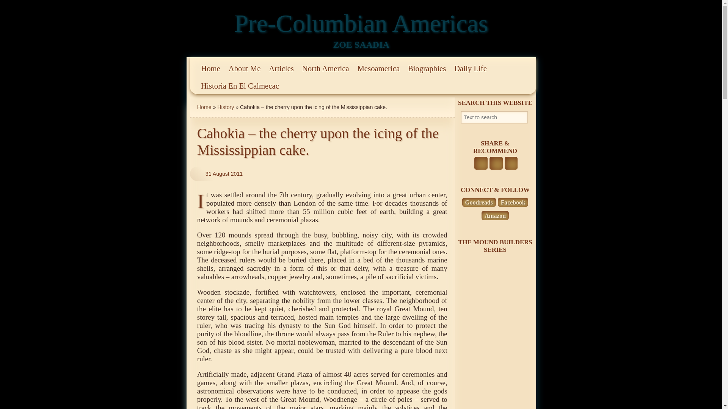 The image size is (728, 409). I want to click on Share this page on Facebook, so click(481, 163).